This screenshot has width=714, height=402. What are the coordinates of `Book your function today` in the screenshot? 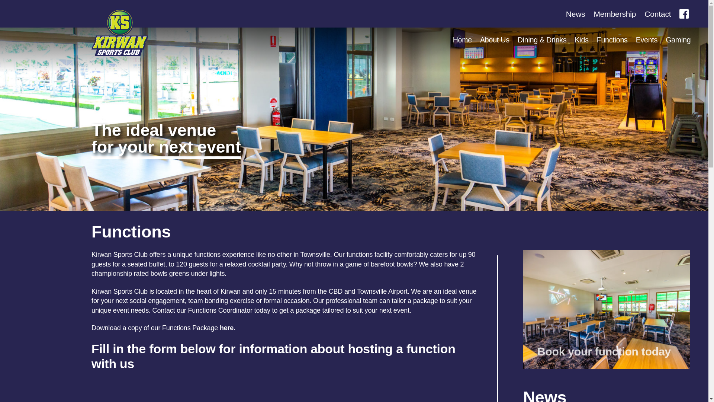 It's located at (606, 309).